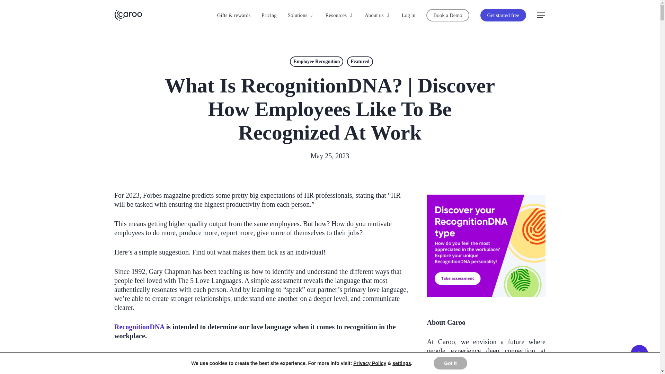 This screenshot has height=374, width=665. What do you see at coordinates (317, 62) in the screenshot?
I see `Employee Recognition` at bounding box center [317, 62].